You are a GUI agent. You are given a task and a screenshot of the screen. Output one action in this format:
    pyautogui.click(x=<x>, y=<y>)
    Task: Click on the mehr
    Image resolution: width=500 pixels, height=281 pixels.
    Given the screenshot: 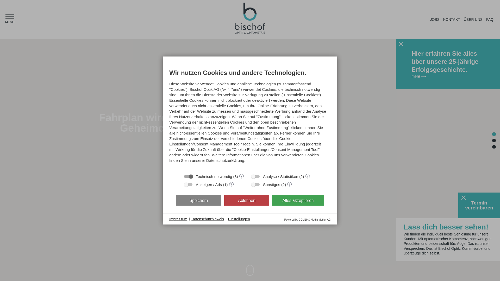 What is the action you would take?
    pyautogui.click(x=448, y=76)
    